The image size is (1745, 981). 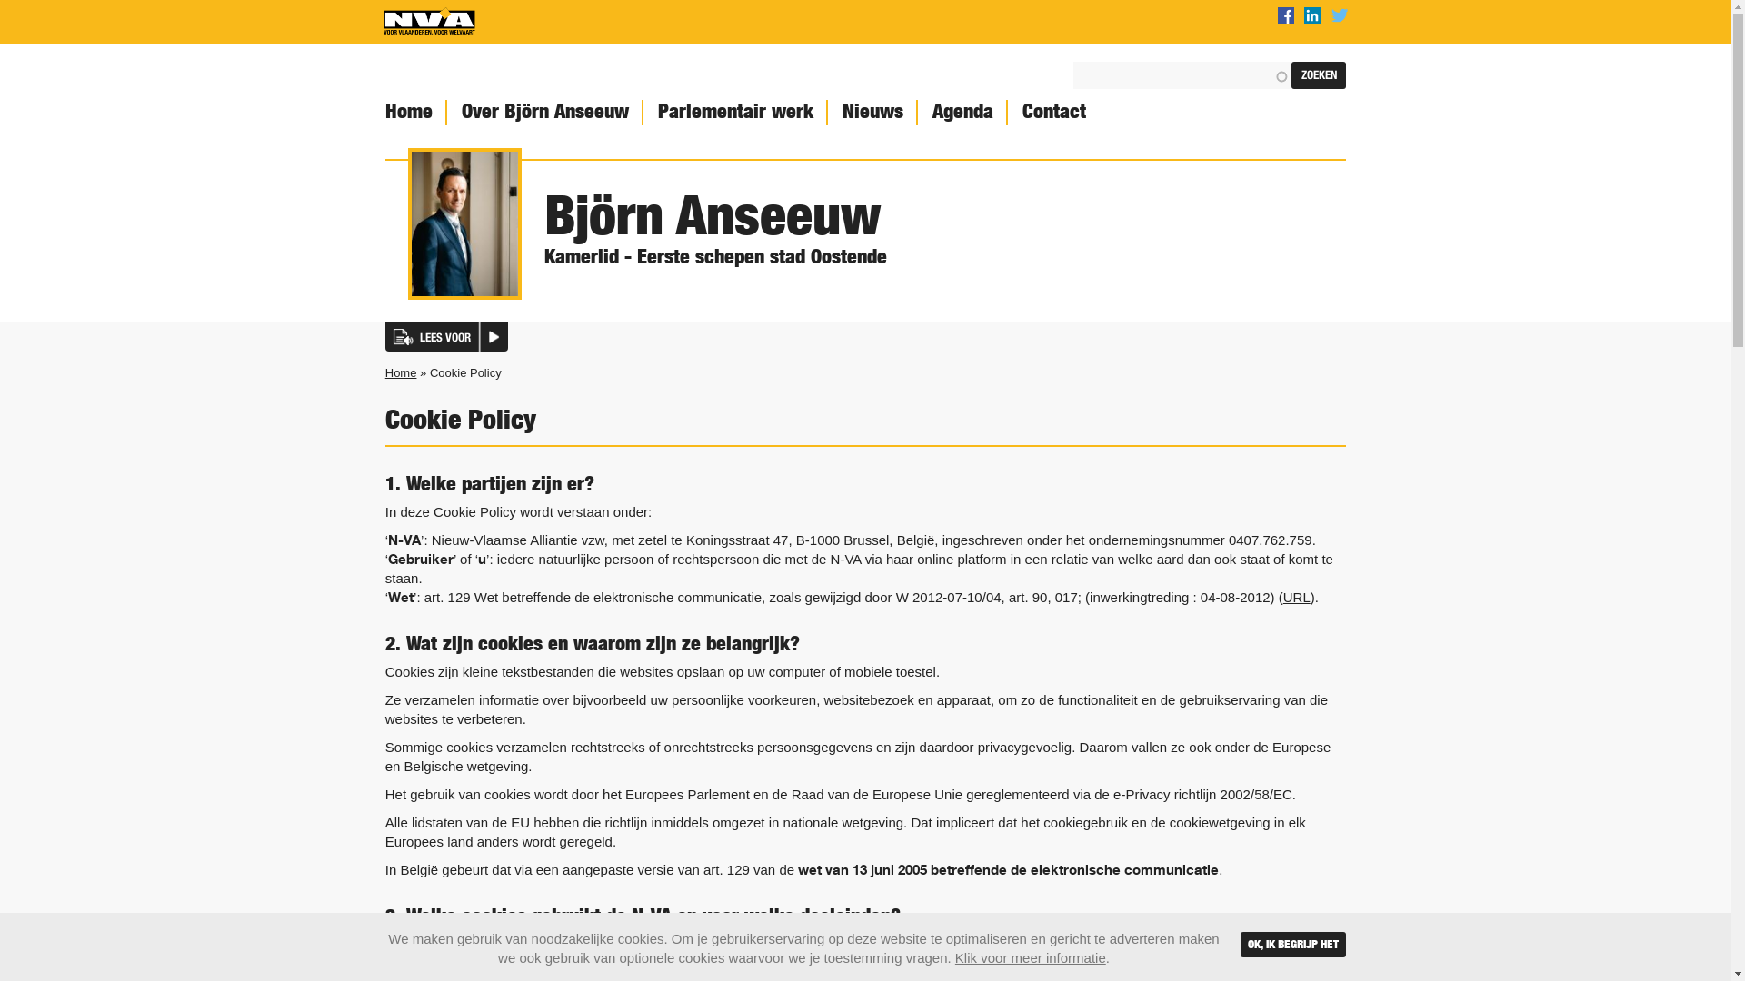 I want to click on Home, so click(x=402, y=372).